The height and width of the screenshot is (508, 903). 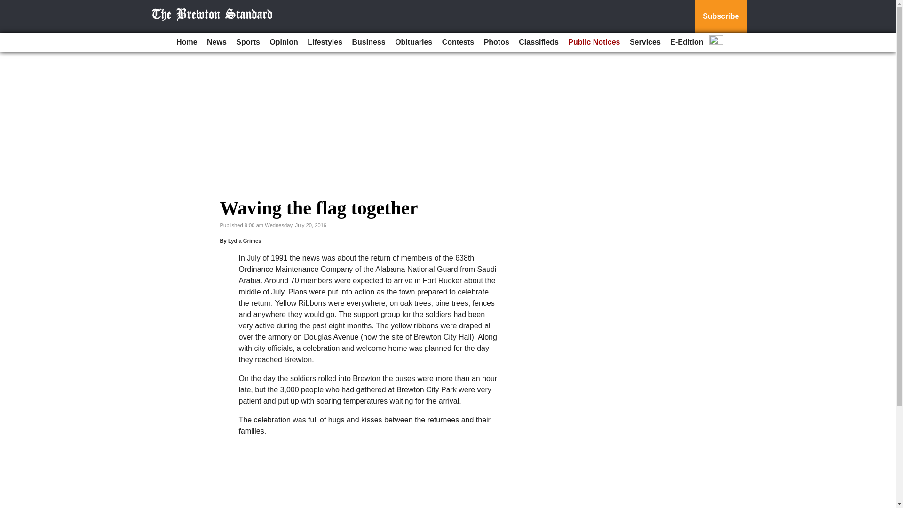 What do you see at coordinates (216, 42) in the screenshot?
I see `News` at bounding box center [216, 42].